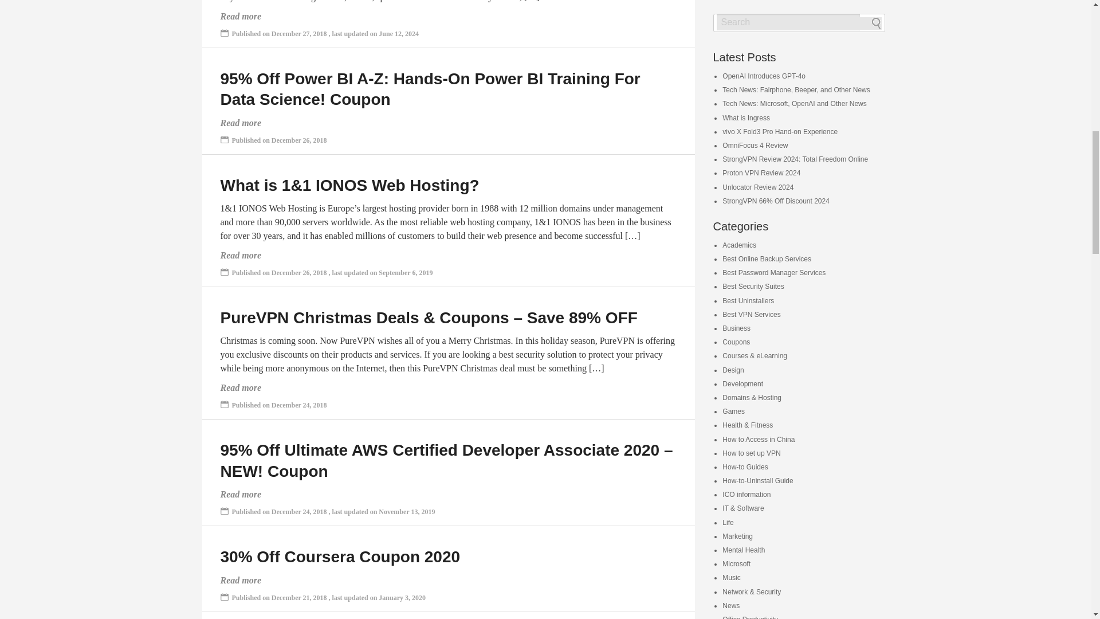 Image resolution: width=1100 pixels, height=619 pixels. What do you see at coordinates (241, 494) in the screenshot?
I see `Read more` at bounding box center [241, 494].